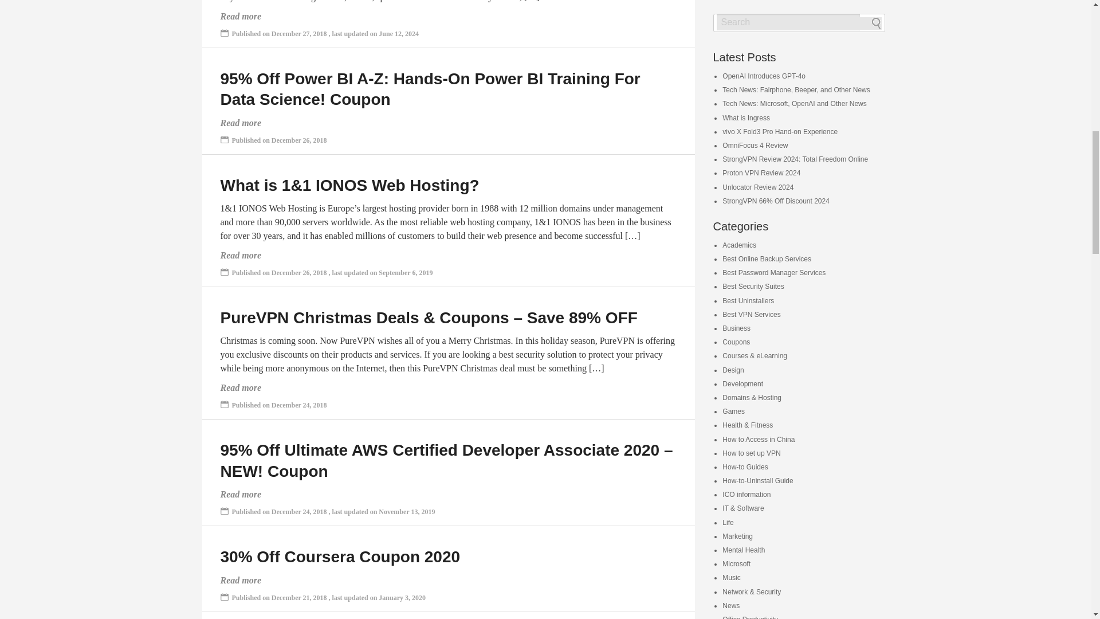 Image resolution: width=1100 pixels, height=619 pixels. What do you see at coordinates (241, 494) in the screenshot?
I see `Read more` at bounding box center [241, 494].